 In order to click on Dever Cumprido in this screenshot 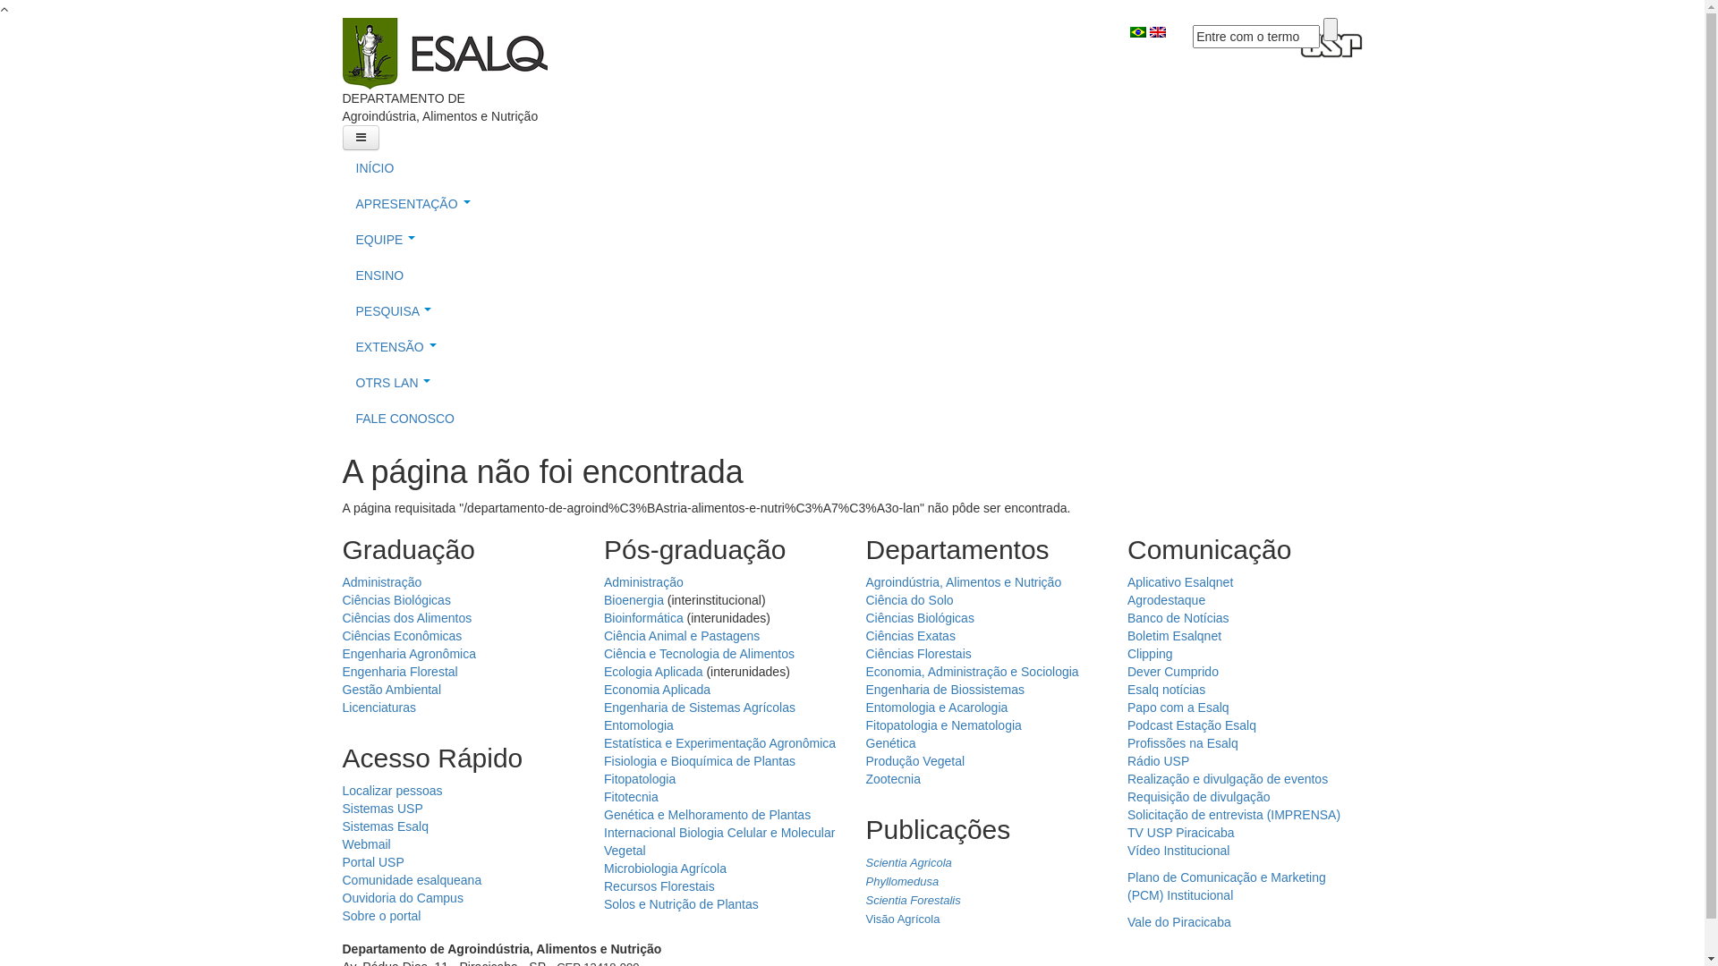, I will do `click(1173, 671)`.